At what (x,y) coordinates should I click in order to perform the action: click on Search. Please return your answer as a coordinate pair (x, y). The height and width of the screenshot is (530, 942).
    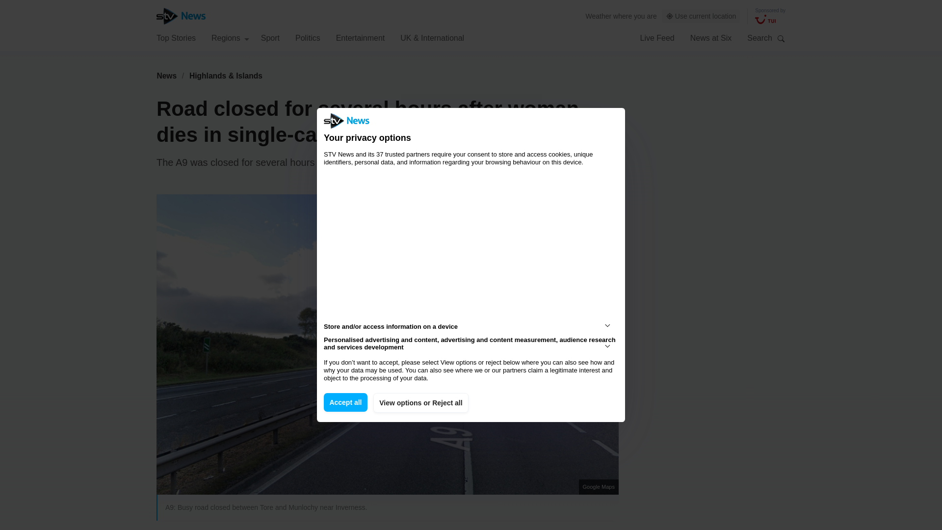
    Looking at the image, I should click on (781, 38).